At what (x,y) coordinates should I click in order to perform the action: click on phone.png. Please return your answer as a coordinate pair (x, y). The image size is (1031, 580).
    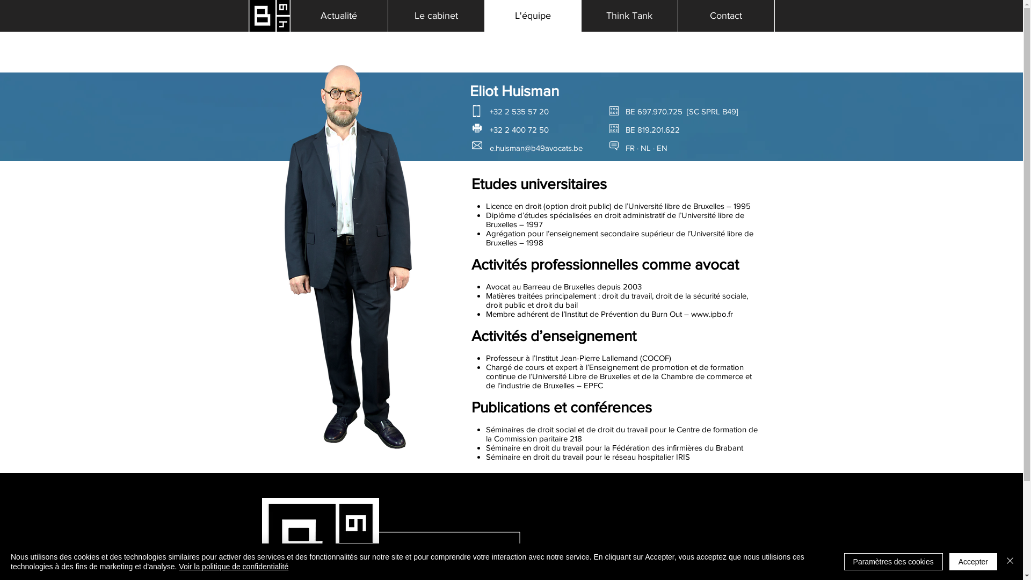
    Looking at the image, I should click on (398, 557).